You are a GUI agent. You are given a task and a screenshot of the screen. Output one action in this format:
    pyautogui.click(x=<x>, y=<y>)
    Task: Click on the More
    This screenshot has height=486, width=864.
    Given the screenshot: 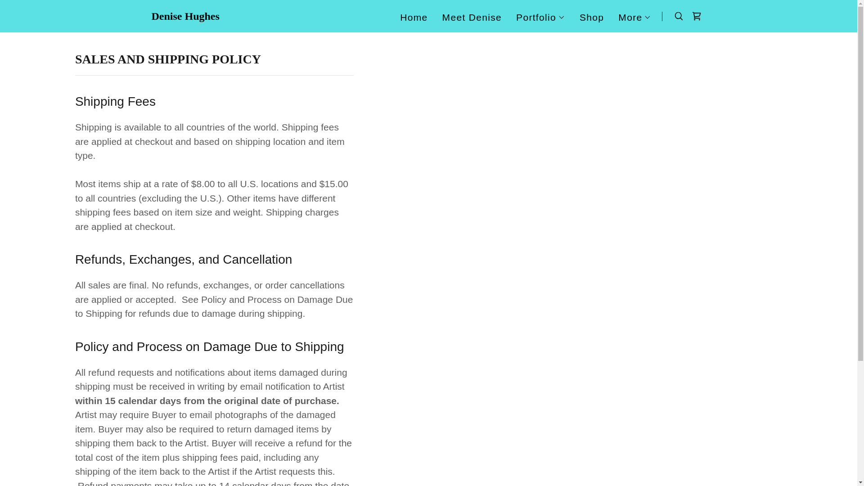 What is the action you would take?
    pyautogui.click(x=634, y=17)
    